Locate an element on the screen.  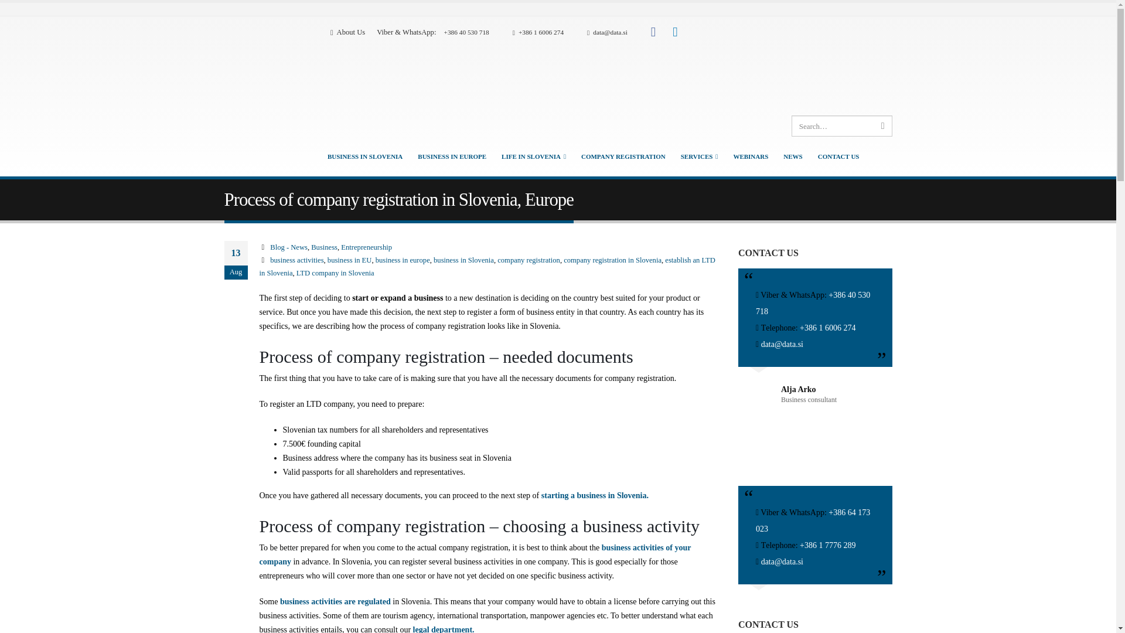
BUSINESS IN SLOVENIA is located at coordinates (364, 156).